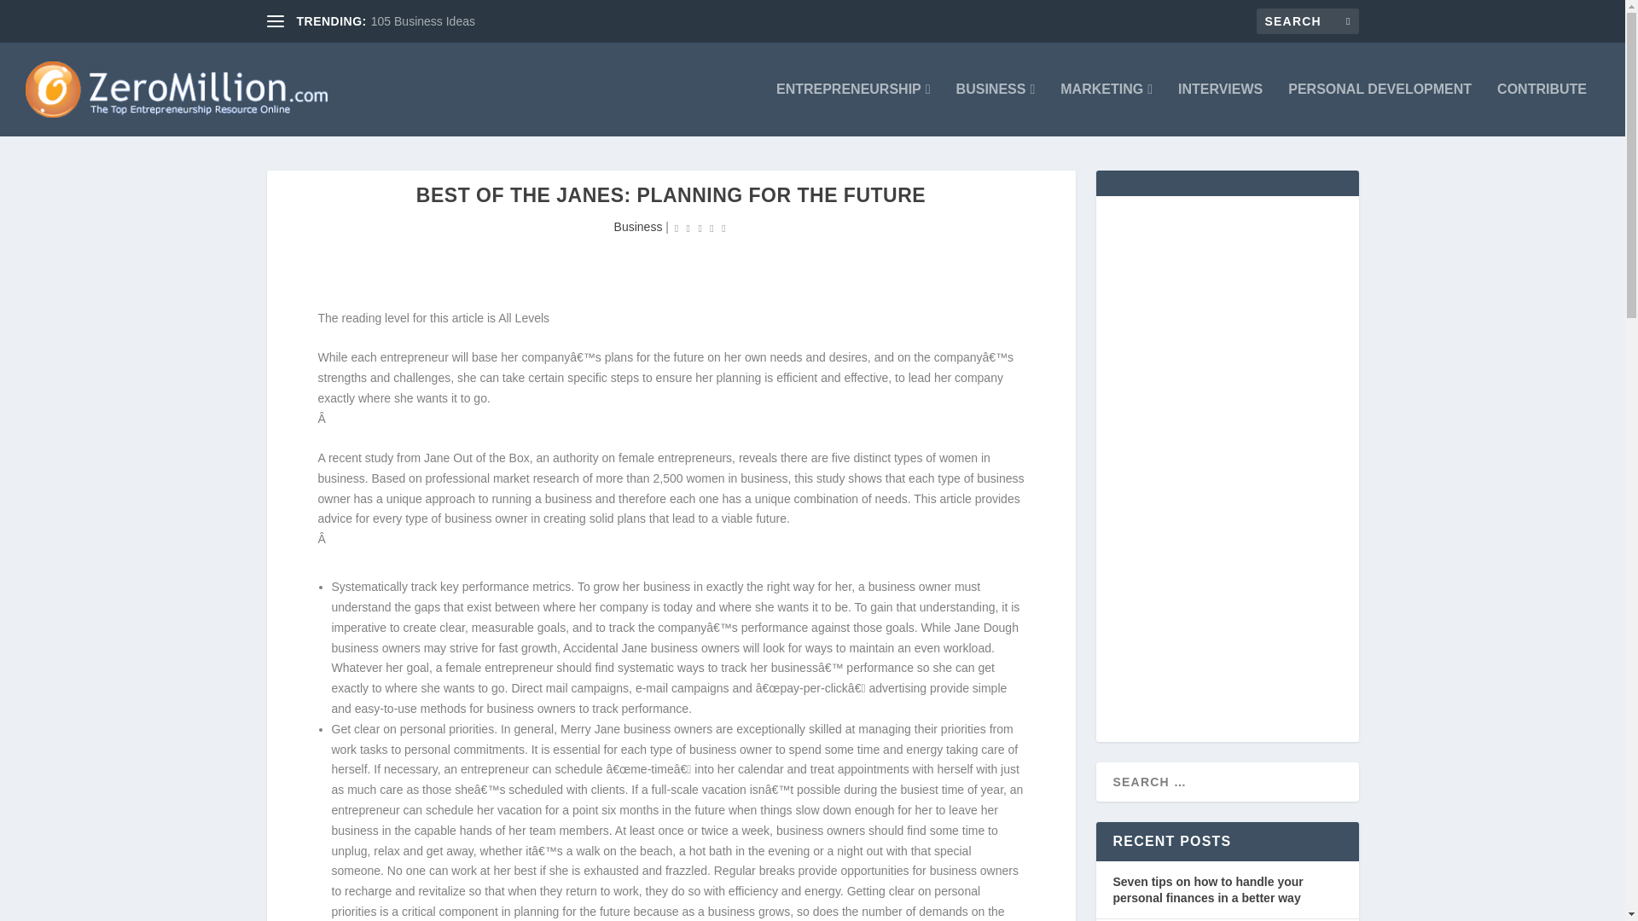 Image resolution: width=1638 pixels, height=921 pixels. What do you see at coordinates (638, 227) in the screenshot?
I see `Business` at bounding box center [638, 227].